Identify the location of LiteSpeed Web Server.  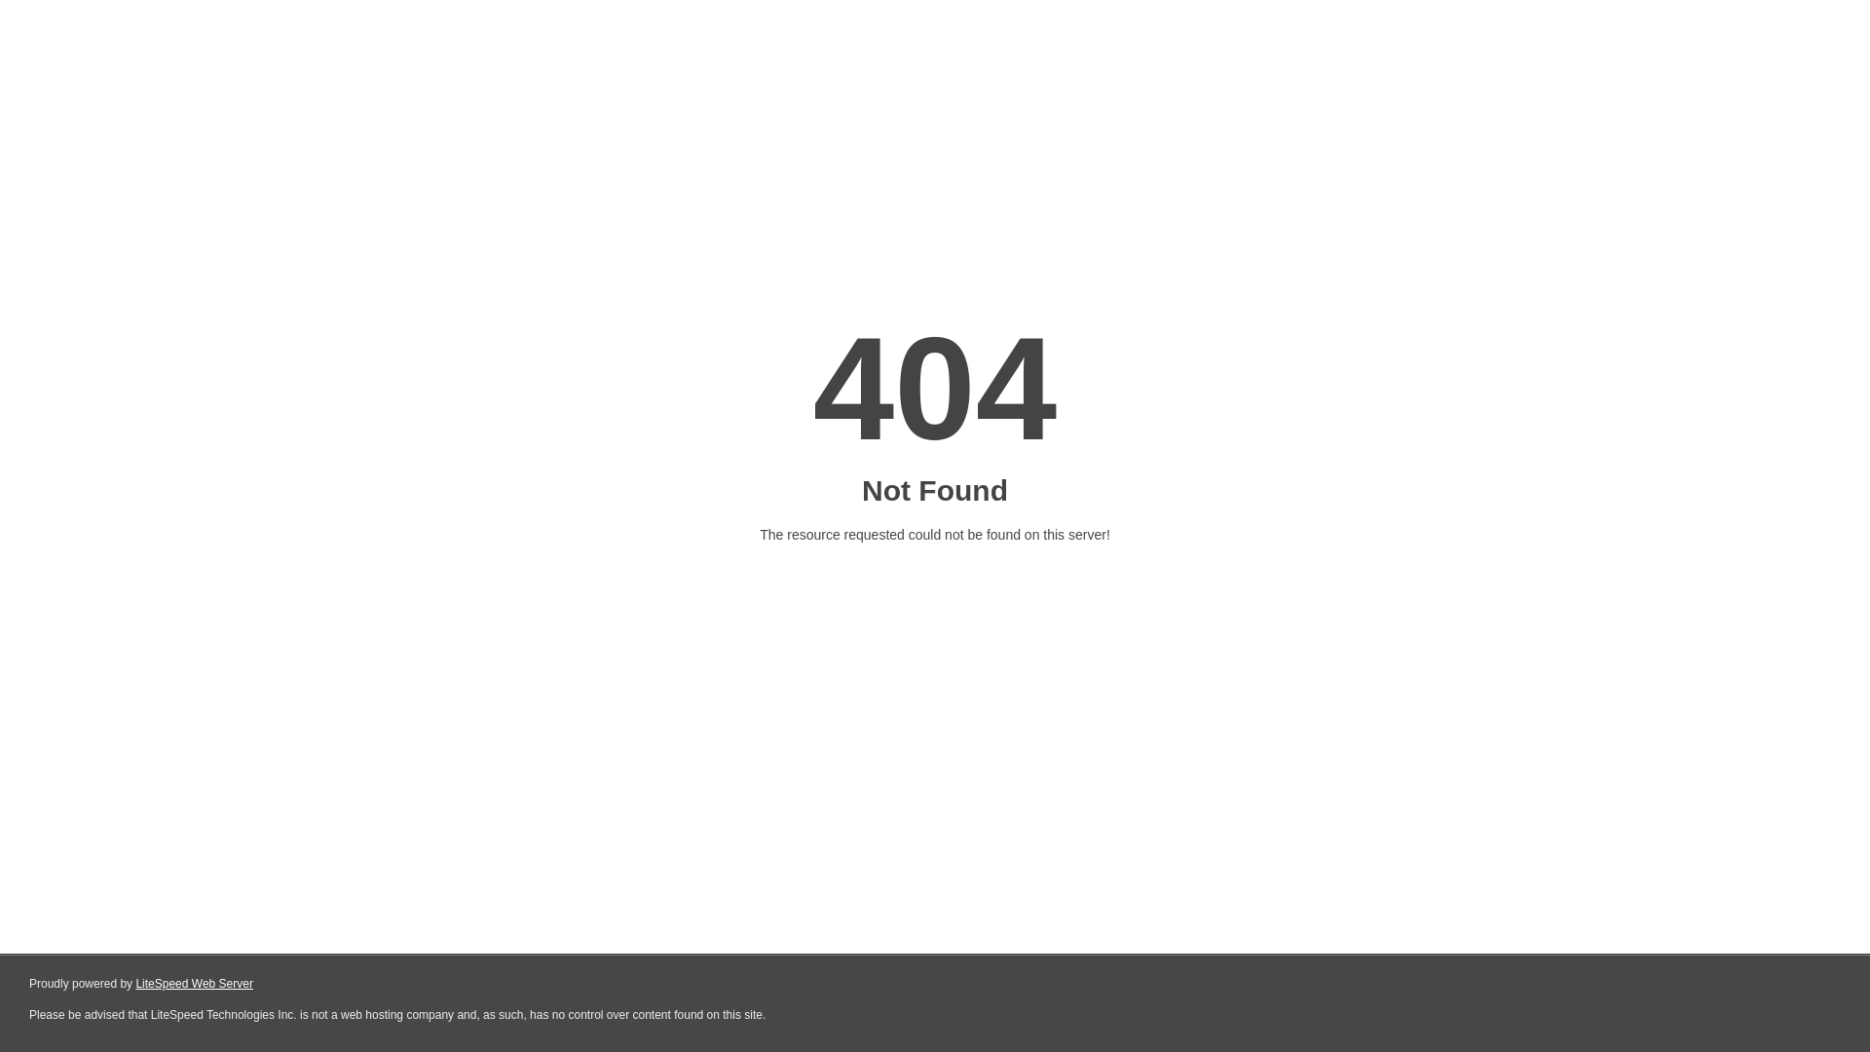
(195, 984).